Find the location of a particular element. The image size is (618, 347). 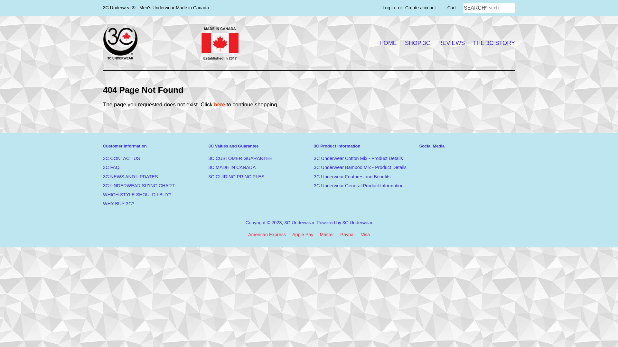

Create account is located at coordinates (420, 8).